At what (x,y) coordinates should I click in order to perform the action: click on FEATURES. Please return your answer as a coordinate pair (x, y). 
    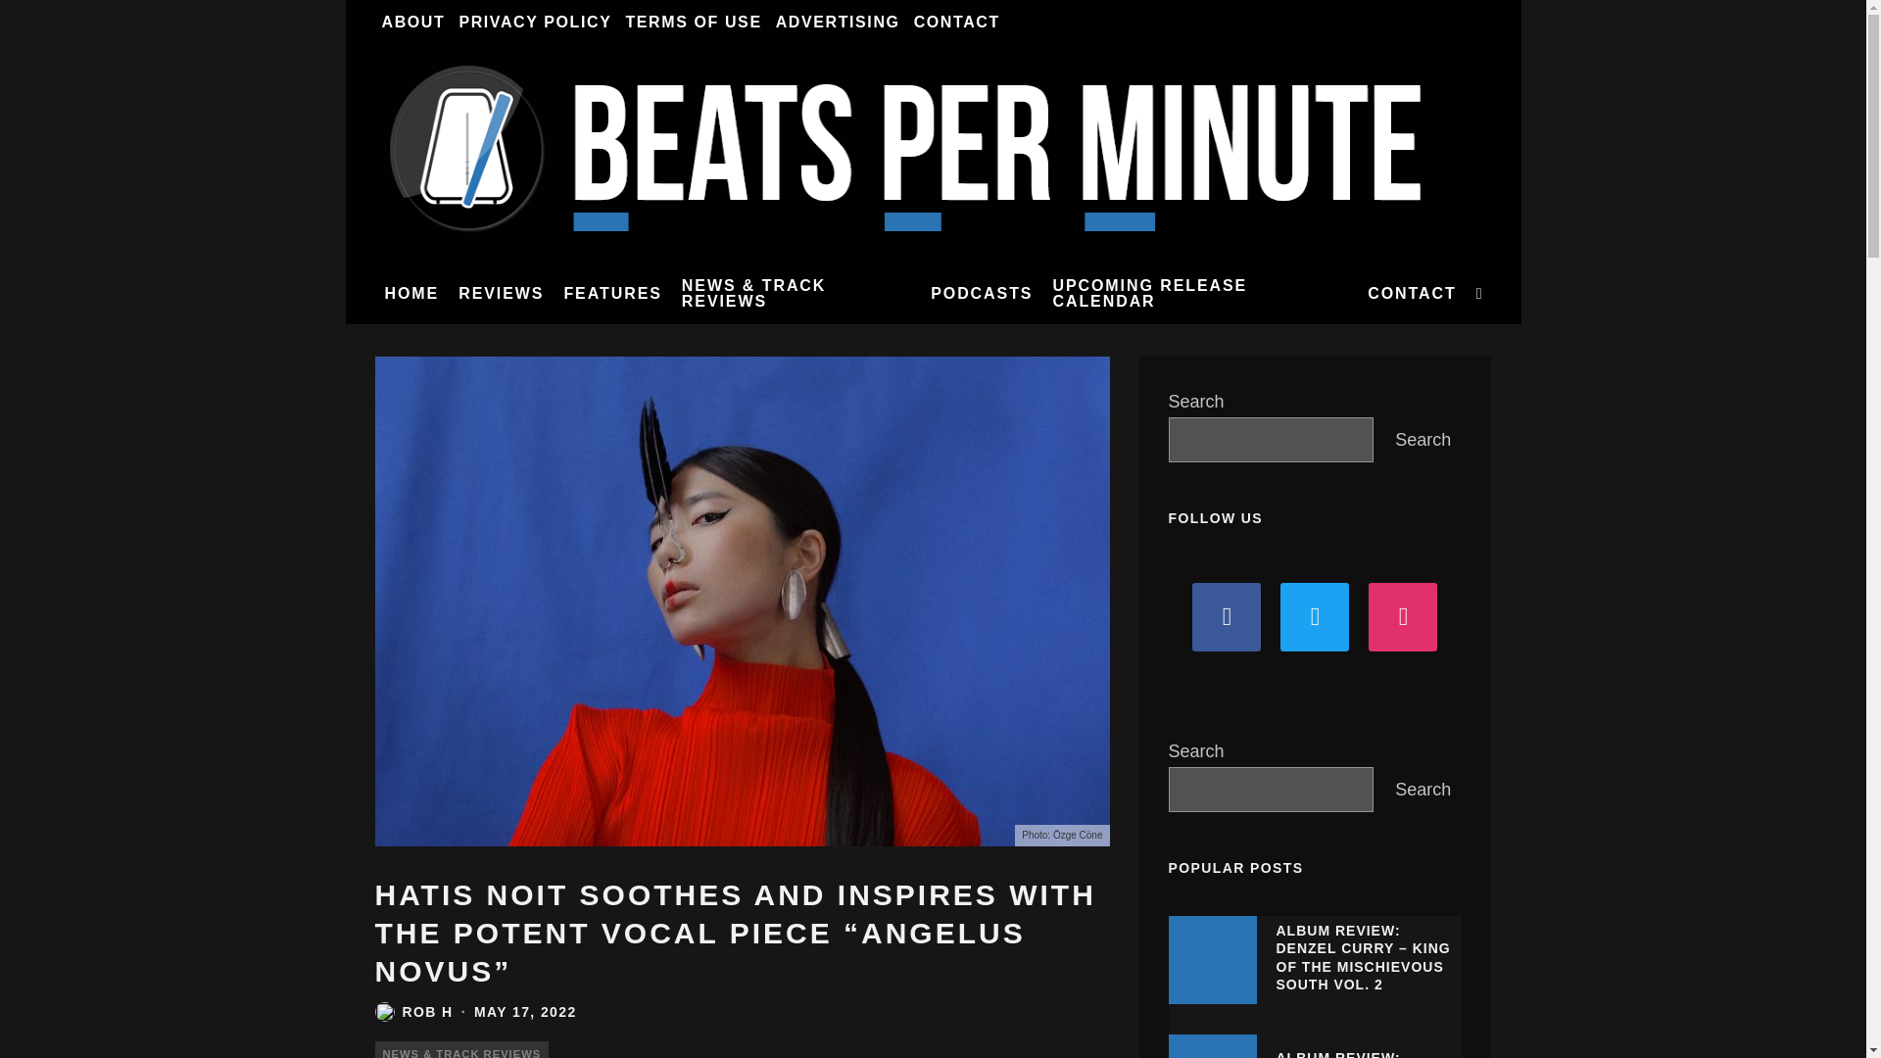
    Looking at the image, I should click on (611, 293).